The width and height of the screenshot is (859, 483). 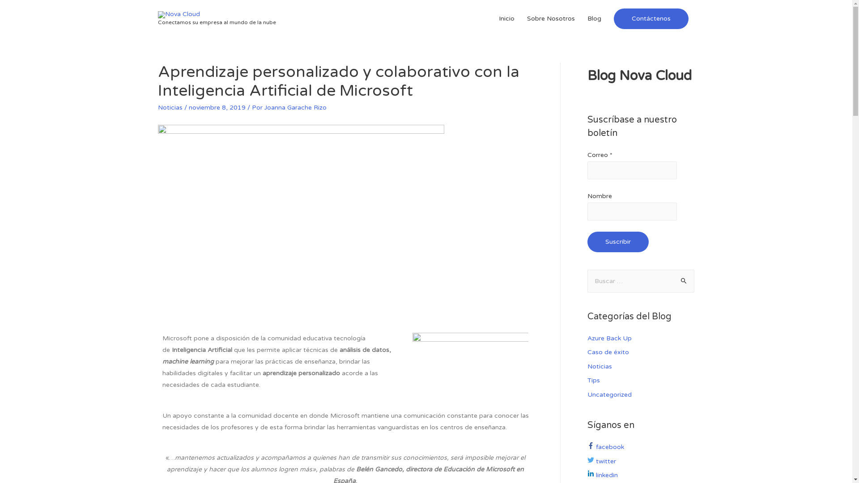 What do you see at coordinates (601, 462) in the screenshot?
I see `twitter` at bounding box center [601, 462].